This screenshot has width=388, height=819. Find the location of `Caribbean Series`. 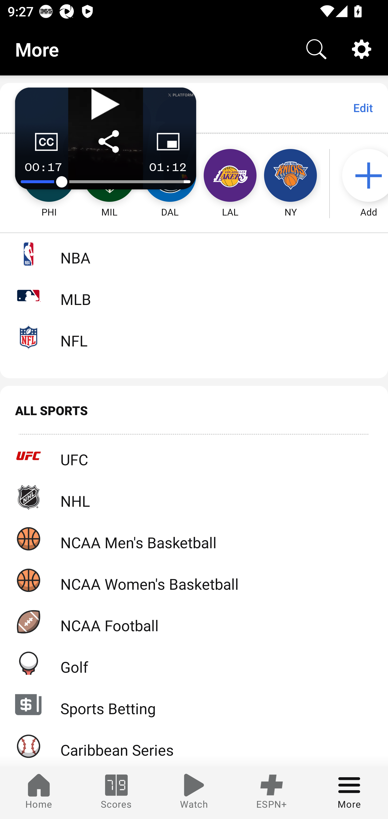

Caribbean Series is located at coordinates (194, 746).